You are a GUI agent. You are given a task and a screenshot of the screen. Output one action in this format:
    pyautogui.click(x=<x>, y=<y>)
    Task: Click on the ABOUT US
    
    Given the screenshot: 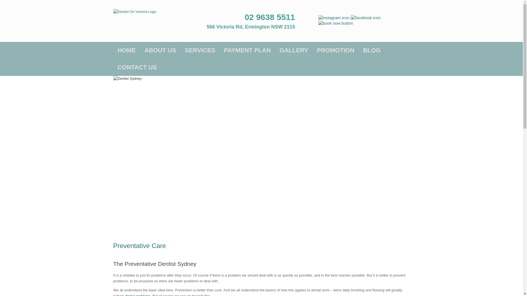 What is the action you would take?
    pyautogui.click(x=160, y=50)
    